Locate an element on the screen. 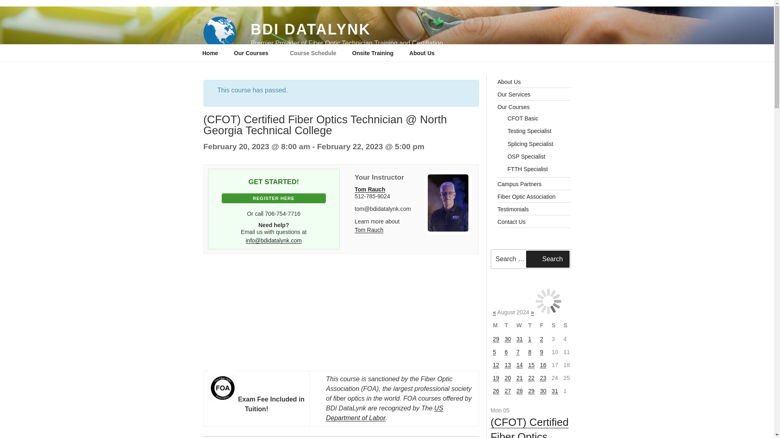  REGISTER HERE is located at coordinates (274, 198).